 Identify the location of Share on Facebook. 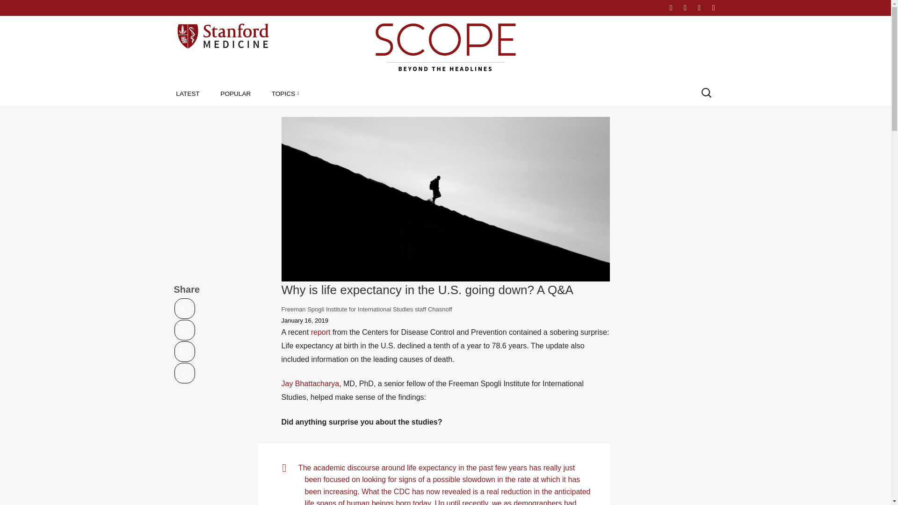
(185, 330).